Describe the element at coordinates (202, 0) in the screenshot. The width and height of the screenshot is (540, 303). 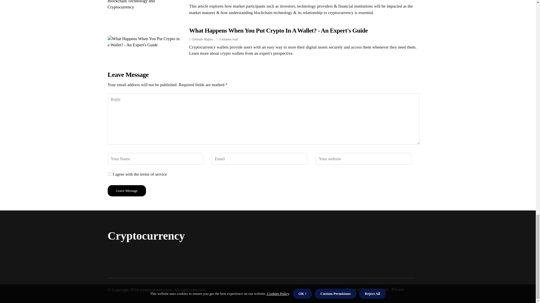
I see `Posts by Gertrude Majera` at that location.